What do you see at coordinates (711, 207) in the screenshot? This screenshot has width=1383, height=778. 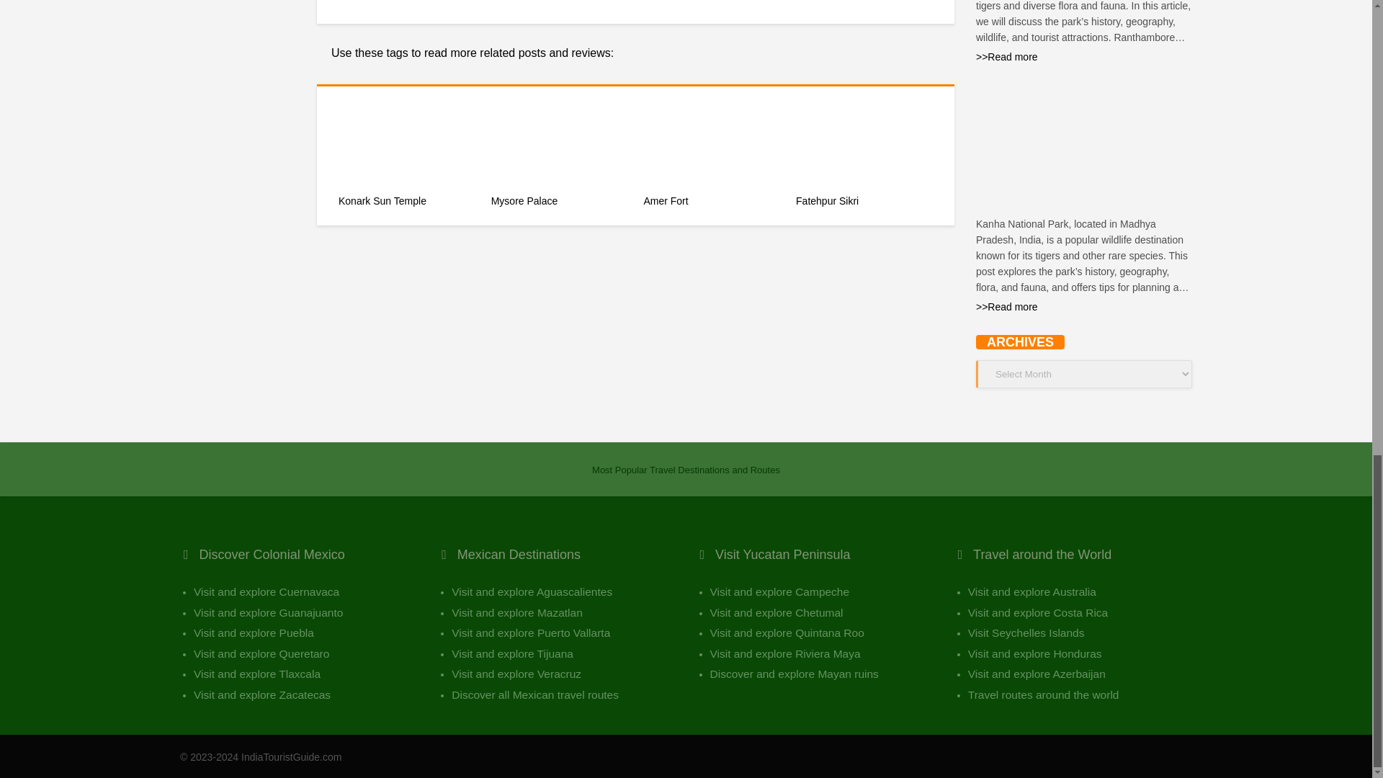 I see `Amer Fort` at bounding box center [711, 207].